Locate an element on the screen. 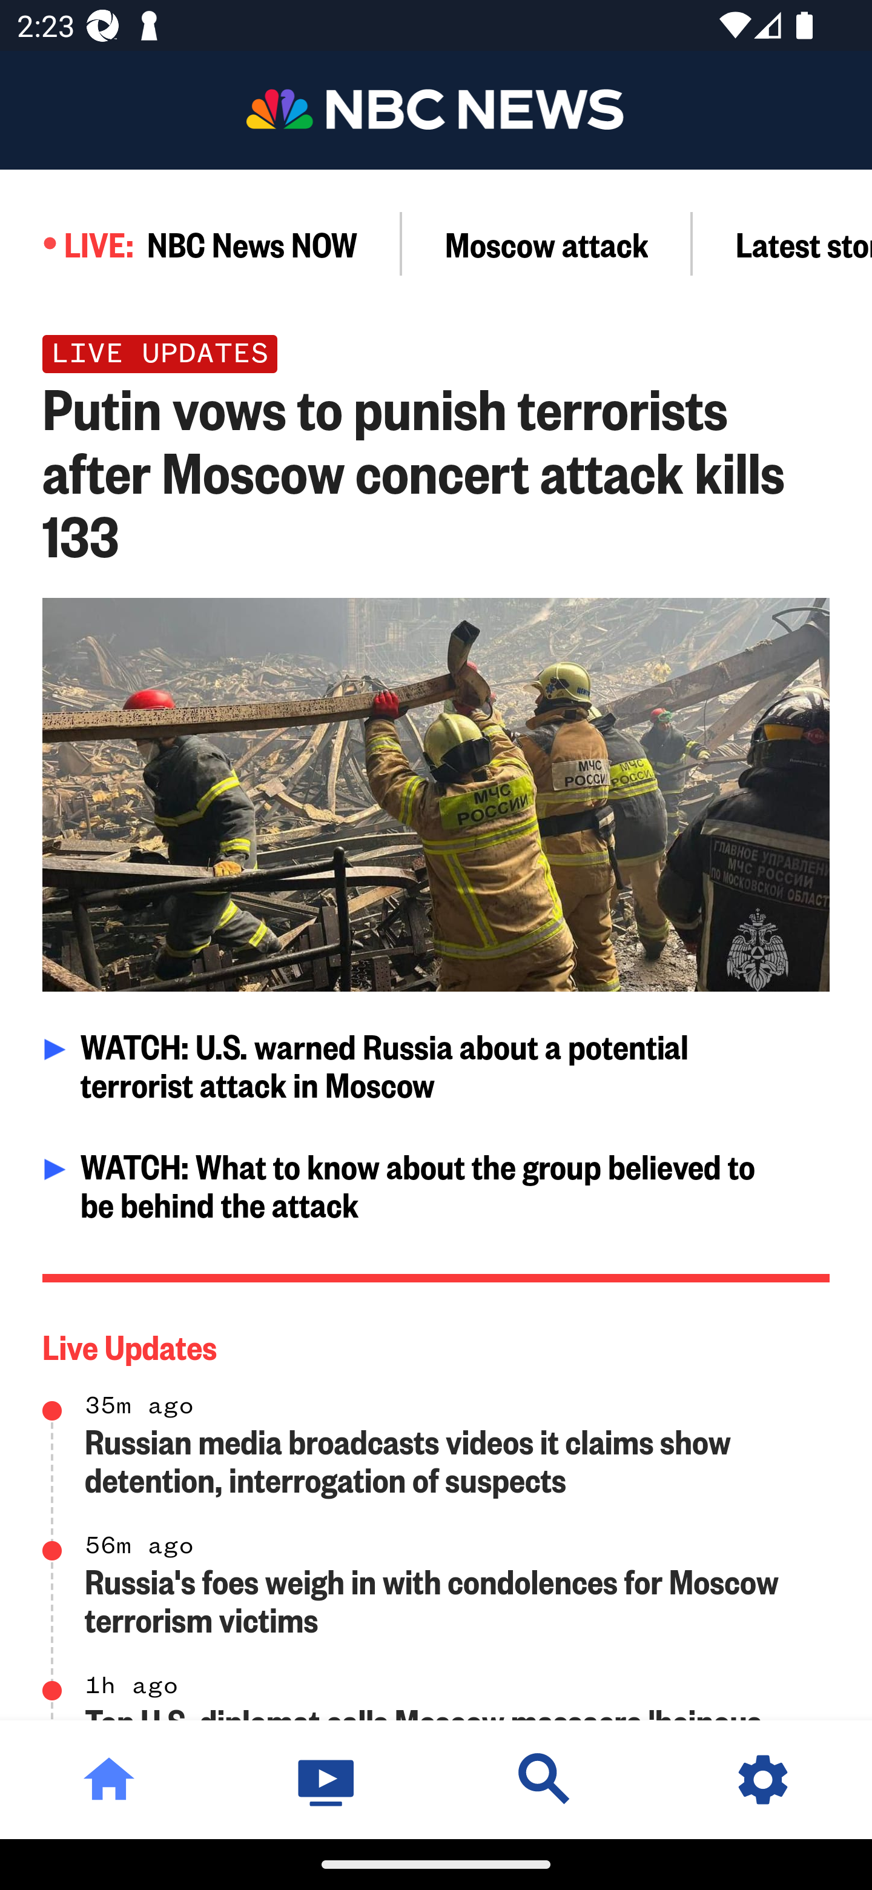 This screenshot has width=872, height=1890. Latest stories Section,Latest stories is located at coordinates (782, 244).